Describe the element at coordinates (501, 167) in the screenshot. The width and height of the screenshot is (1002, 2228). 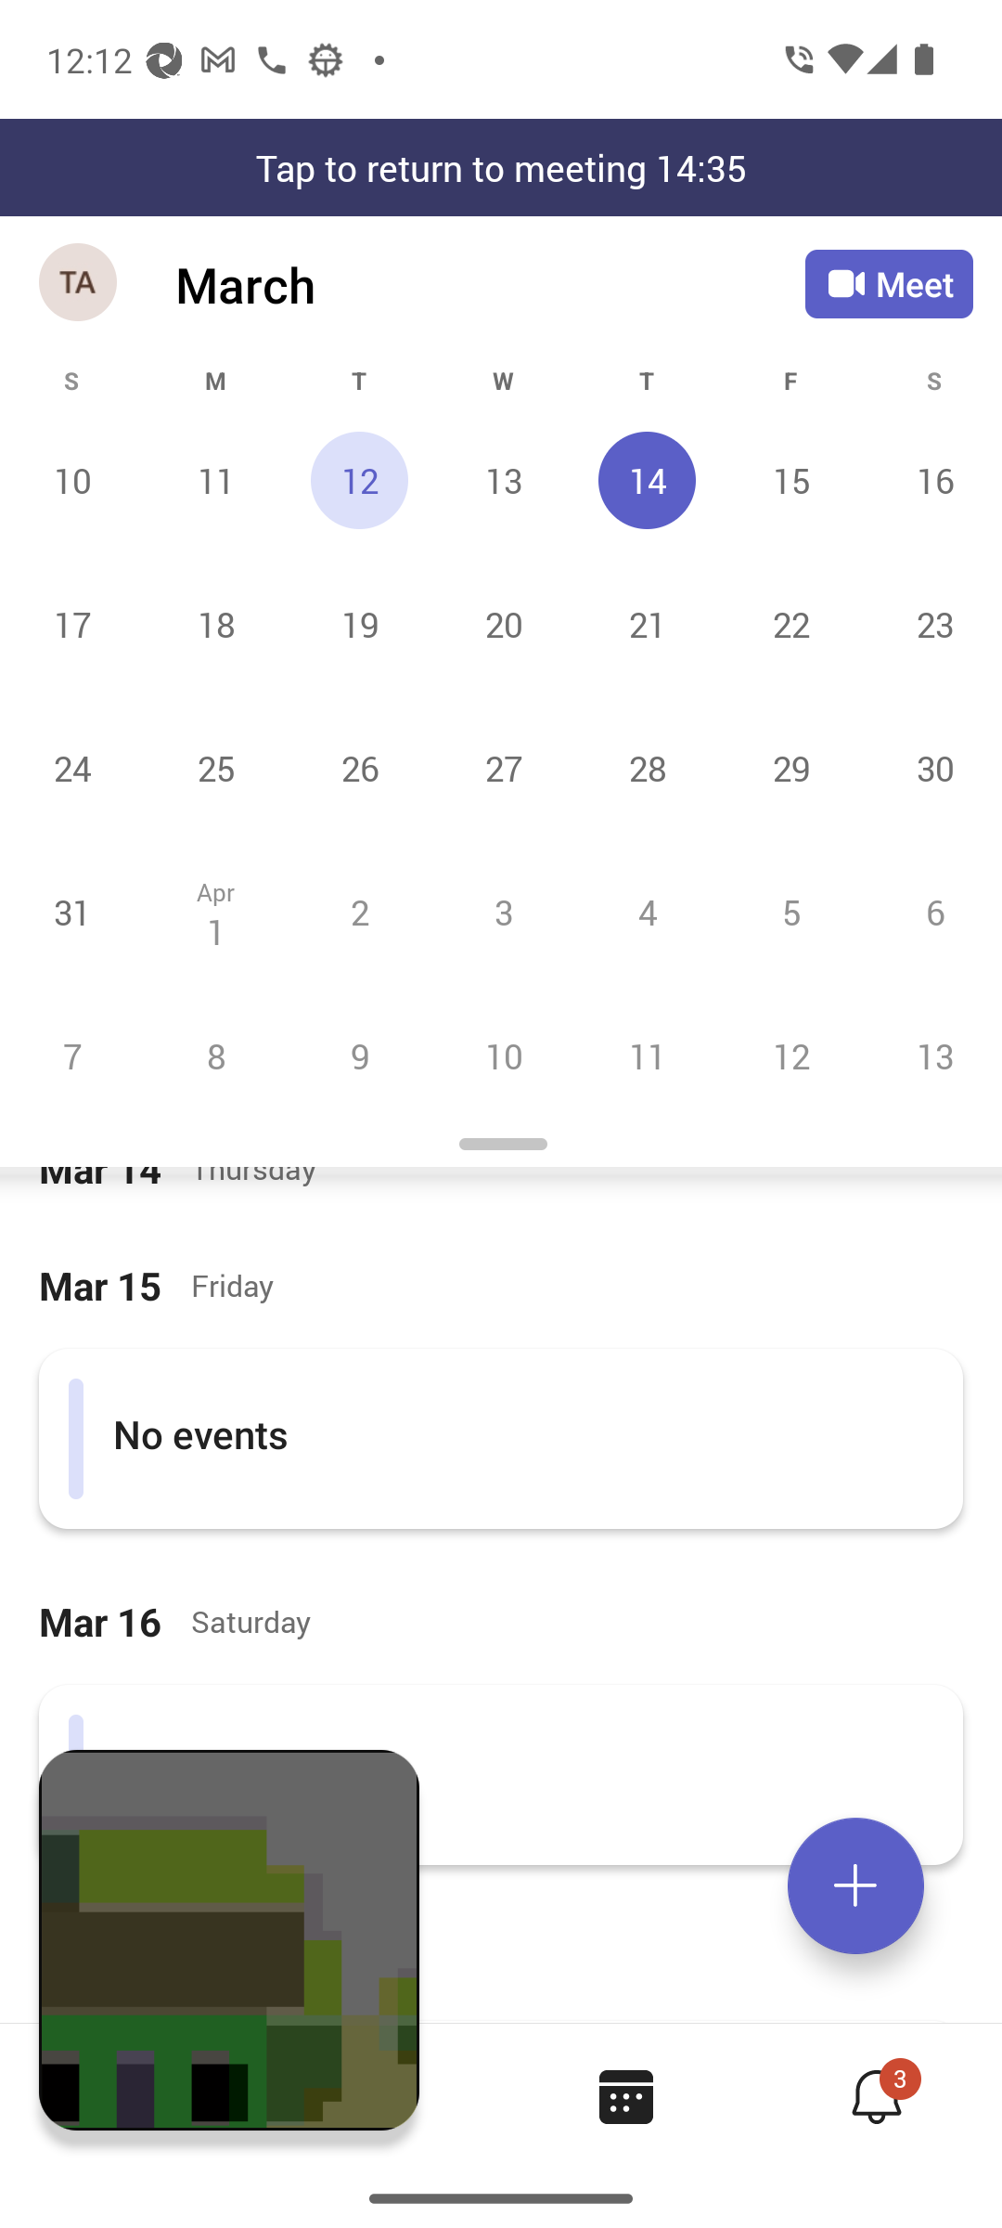
I see `Tap to return to meeting 14:35` at that location.